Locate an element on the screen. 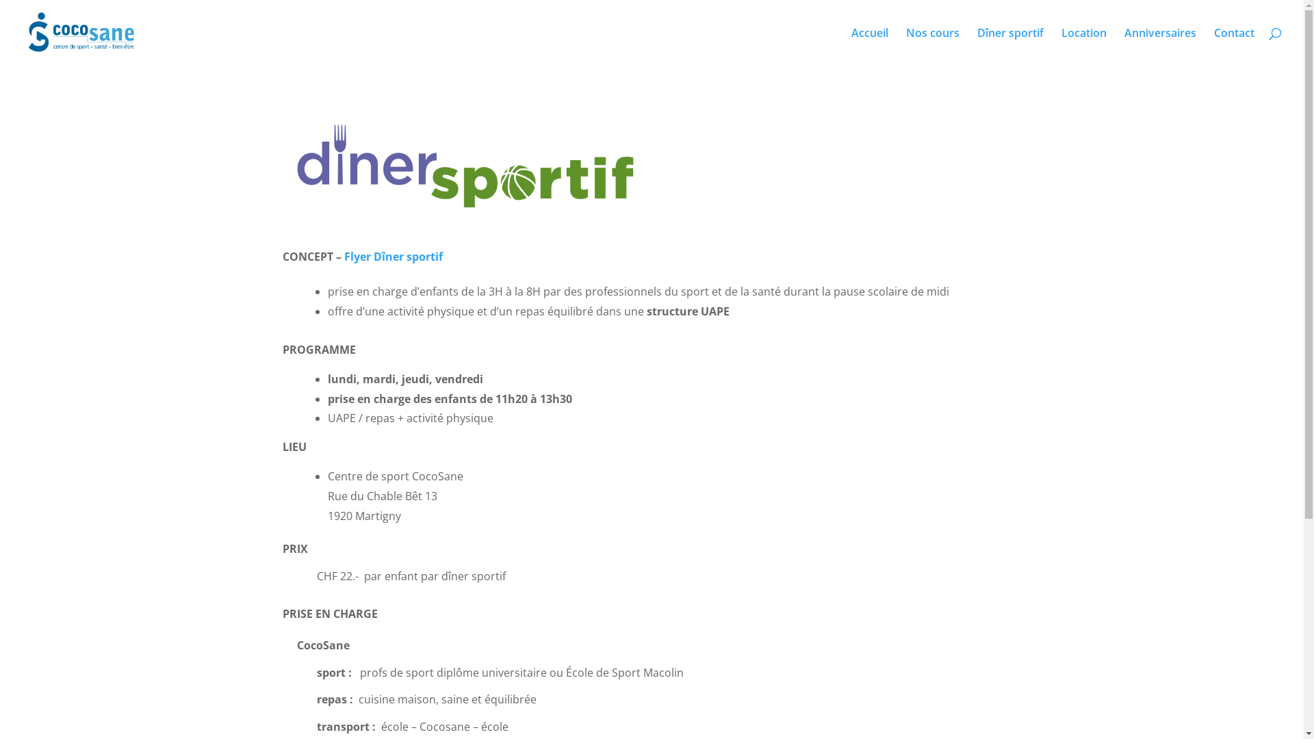 This screenshot has width=1314, height=739. Contact is located at coordinates (1235, 47).